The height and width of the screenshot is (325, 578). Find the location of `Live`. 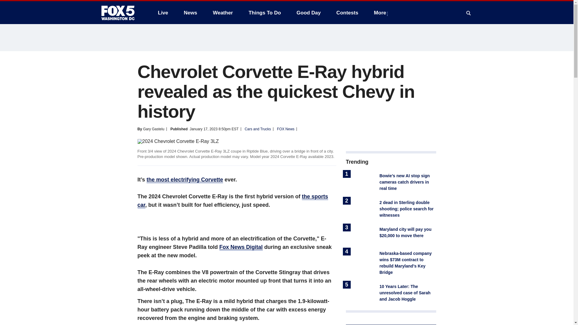

Live is located at coordinates (163, 13).